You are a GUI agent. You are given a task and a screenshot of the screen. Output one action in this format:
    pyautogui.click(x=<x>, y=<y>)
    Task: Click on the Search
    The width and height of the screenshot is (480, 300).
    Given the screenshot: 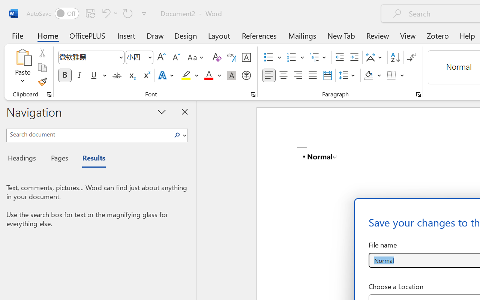 What is the action you would take?
    pyautogui.click(x=179, y=135)
    